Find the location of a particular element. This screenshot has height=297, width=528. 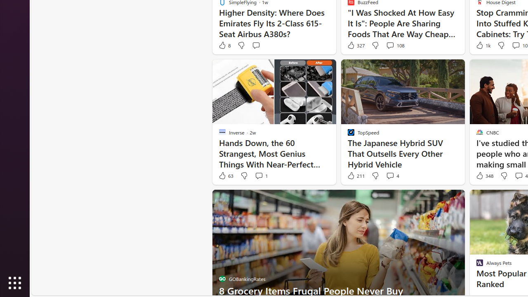

View comments 108 Comment is located at coordinates (390, 45).